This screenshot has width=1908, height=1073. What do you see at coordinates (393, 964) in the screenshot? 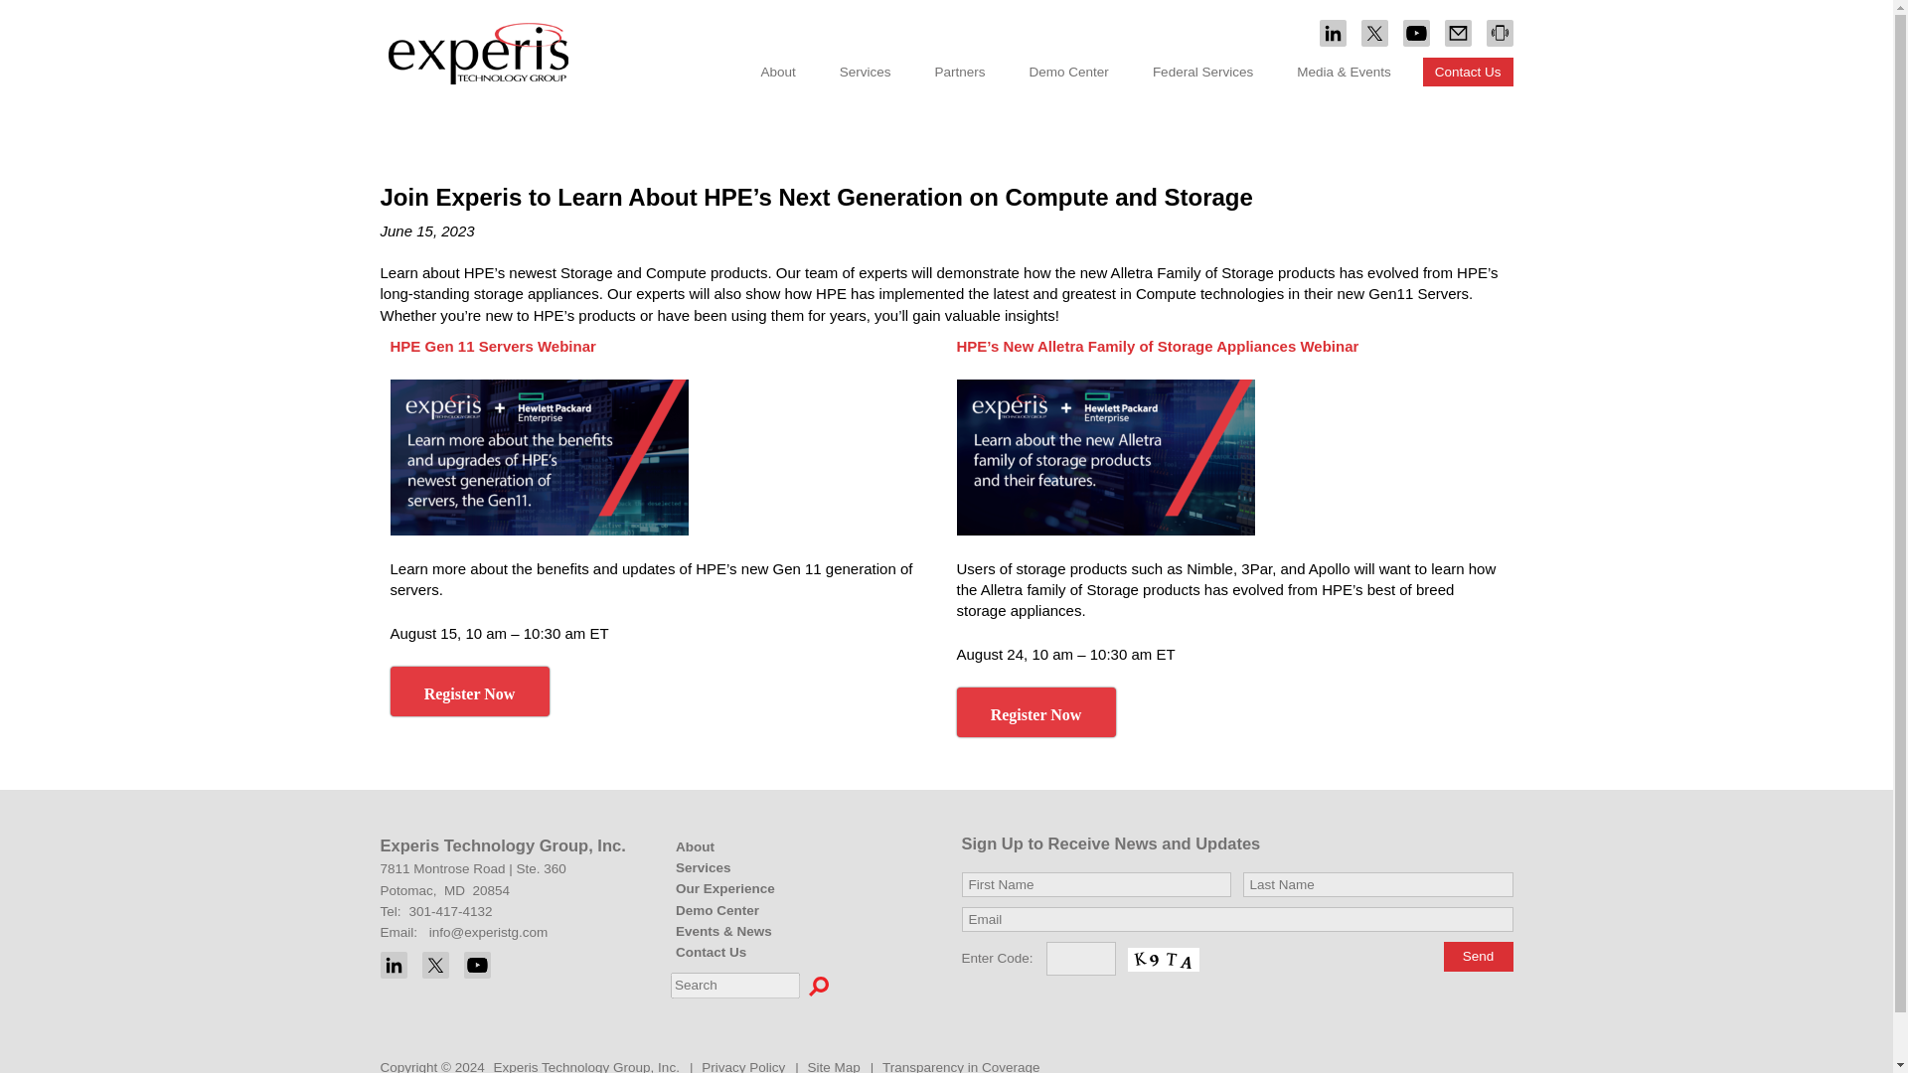
I see `LinkedIn` at bounding box center [393, 964].